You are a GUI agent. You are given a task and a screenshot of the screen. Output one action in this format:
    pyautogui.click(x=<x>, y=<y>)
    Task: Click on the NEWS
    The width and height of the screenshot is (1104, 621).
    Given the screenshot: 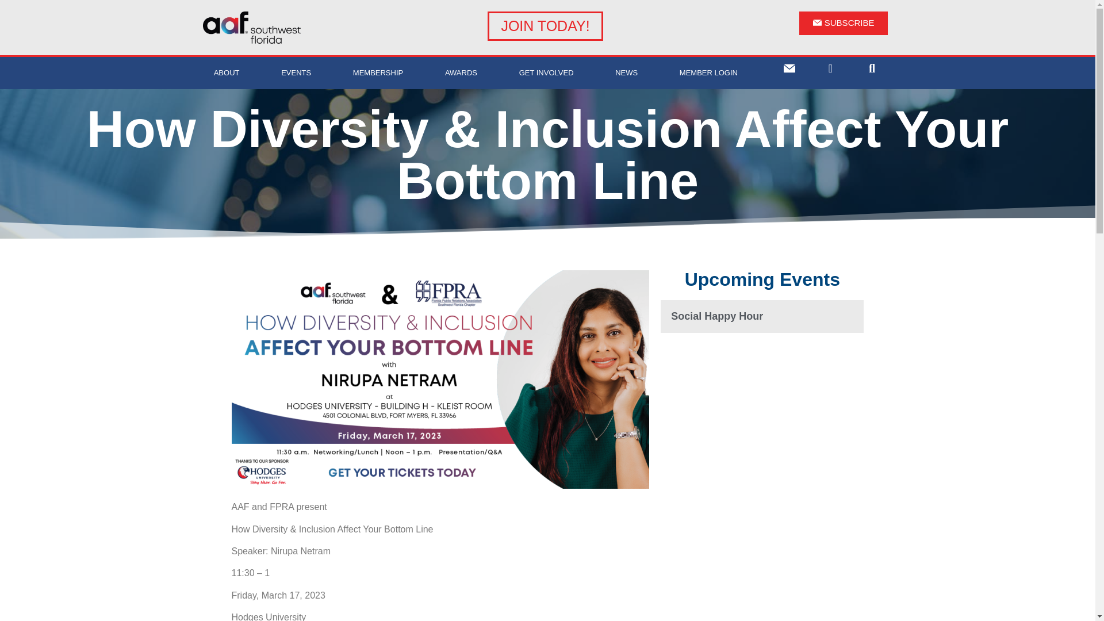 What is the action you would take?
    pyautogui.click(x=626, y=73)
    